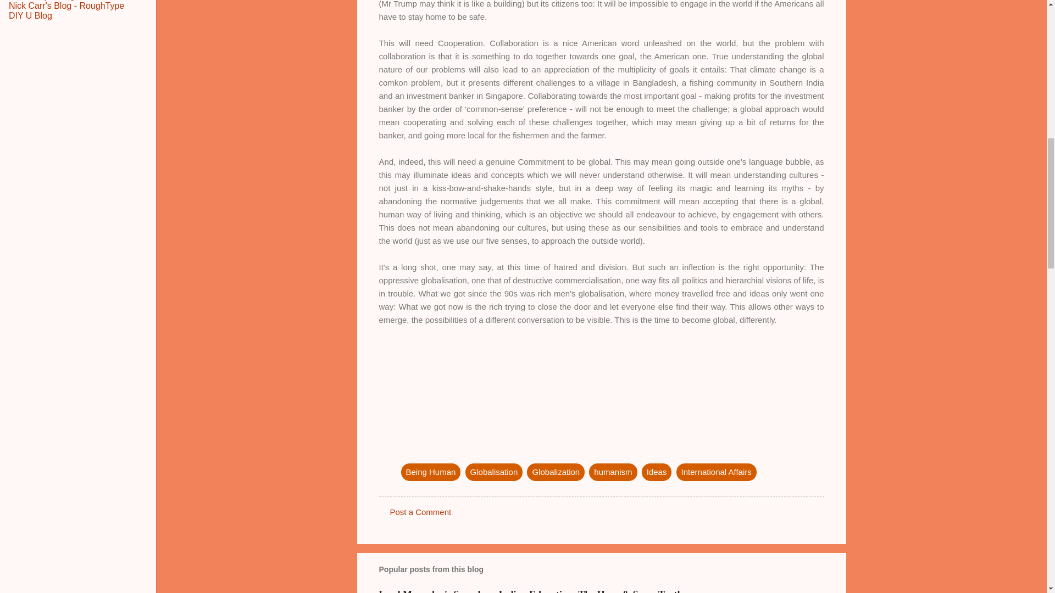 The height and width of the screenshot is (593, 1055). Describe the element at coordinates (431, 472) in the screenshot. I see `Being Human` at that location.